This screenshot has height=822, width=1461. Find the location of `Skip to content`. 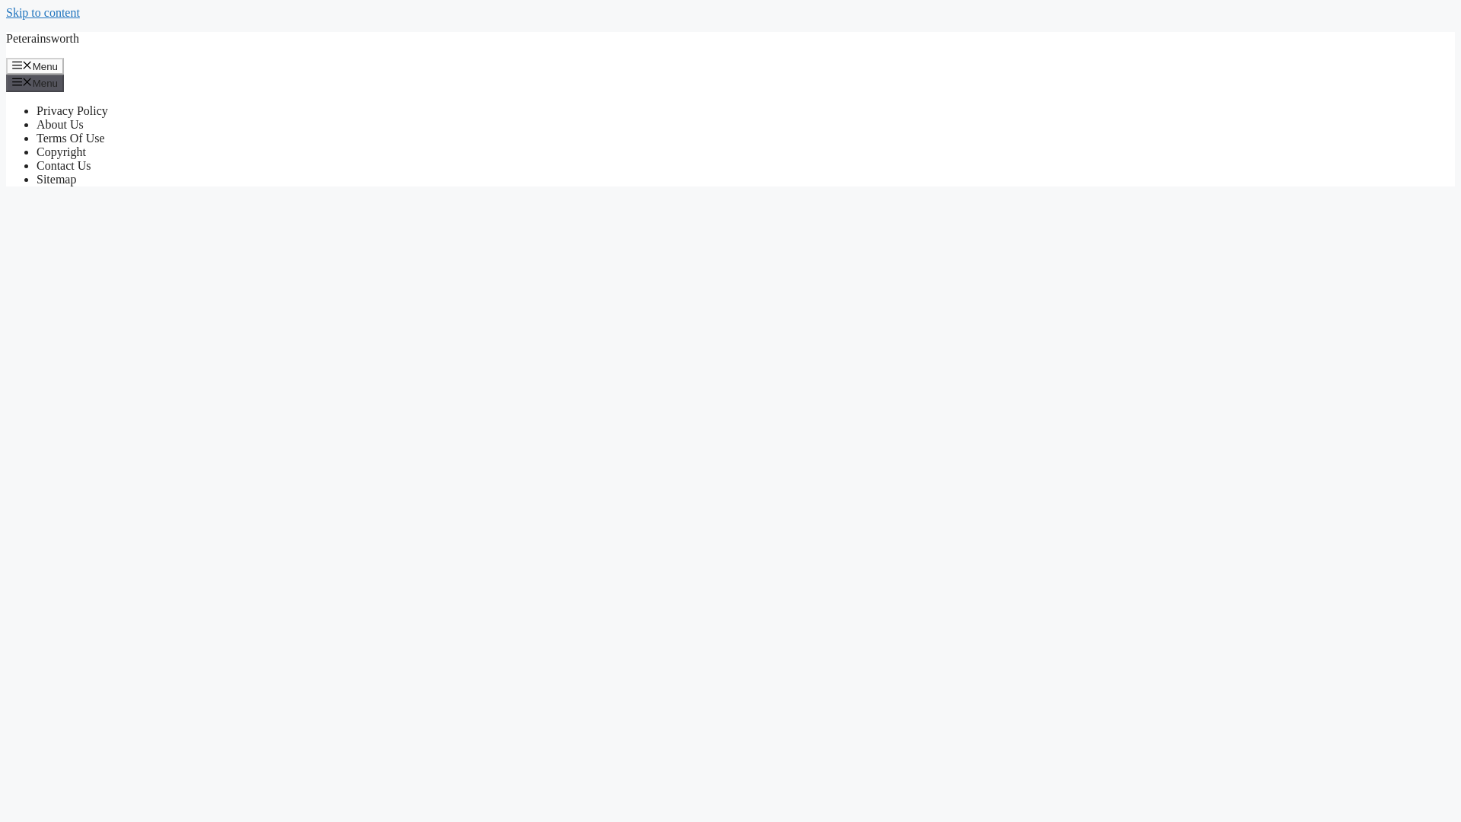

Skip to content is located at coordinates (43, 12).